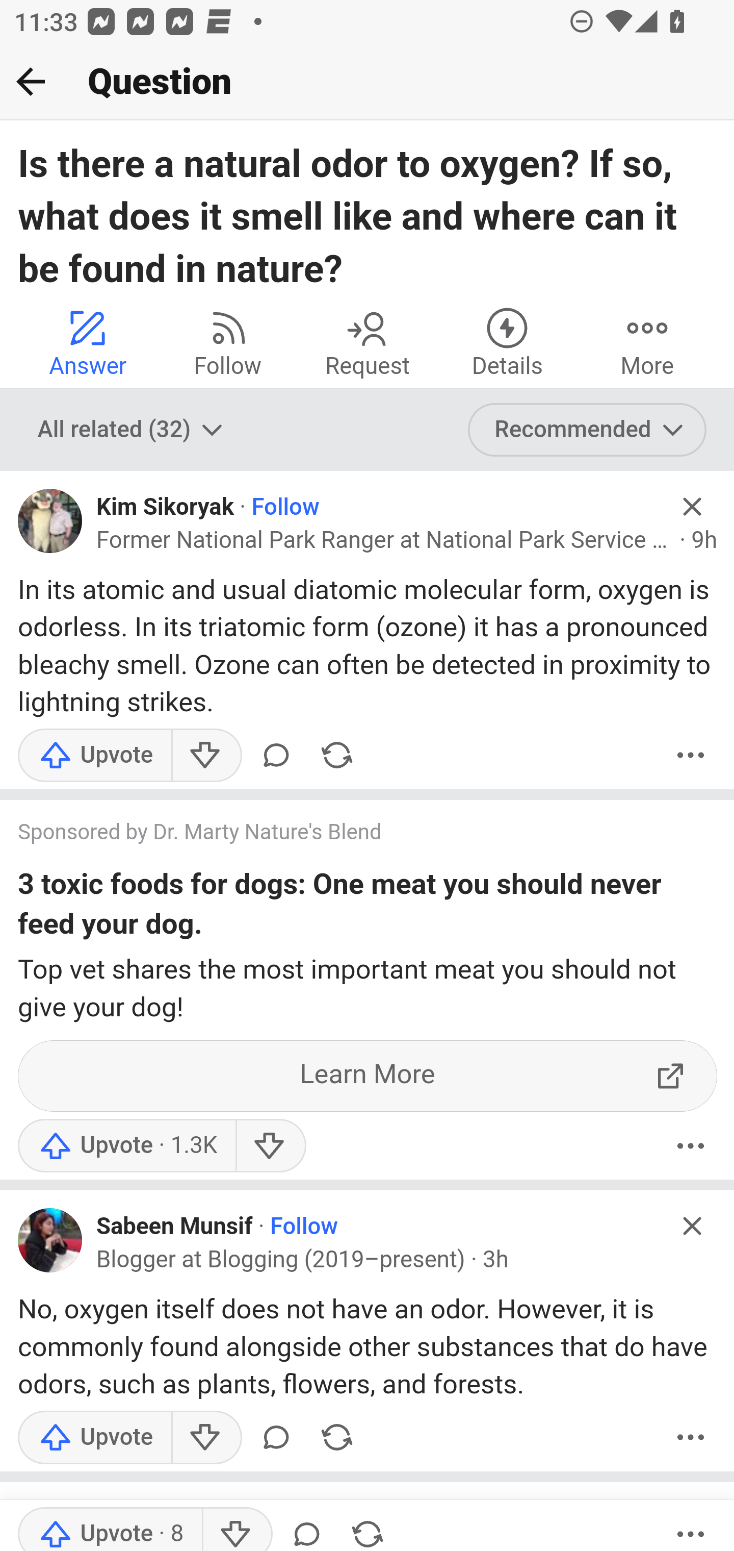  What do you see at coordinates (206, 755) in the screenshot?
I see `Downvote` at bounding box center [206, 755].